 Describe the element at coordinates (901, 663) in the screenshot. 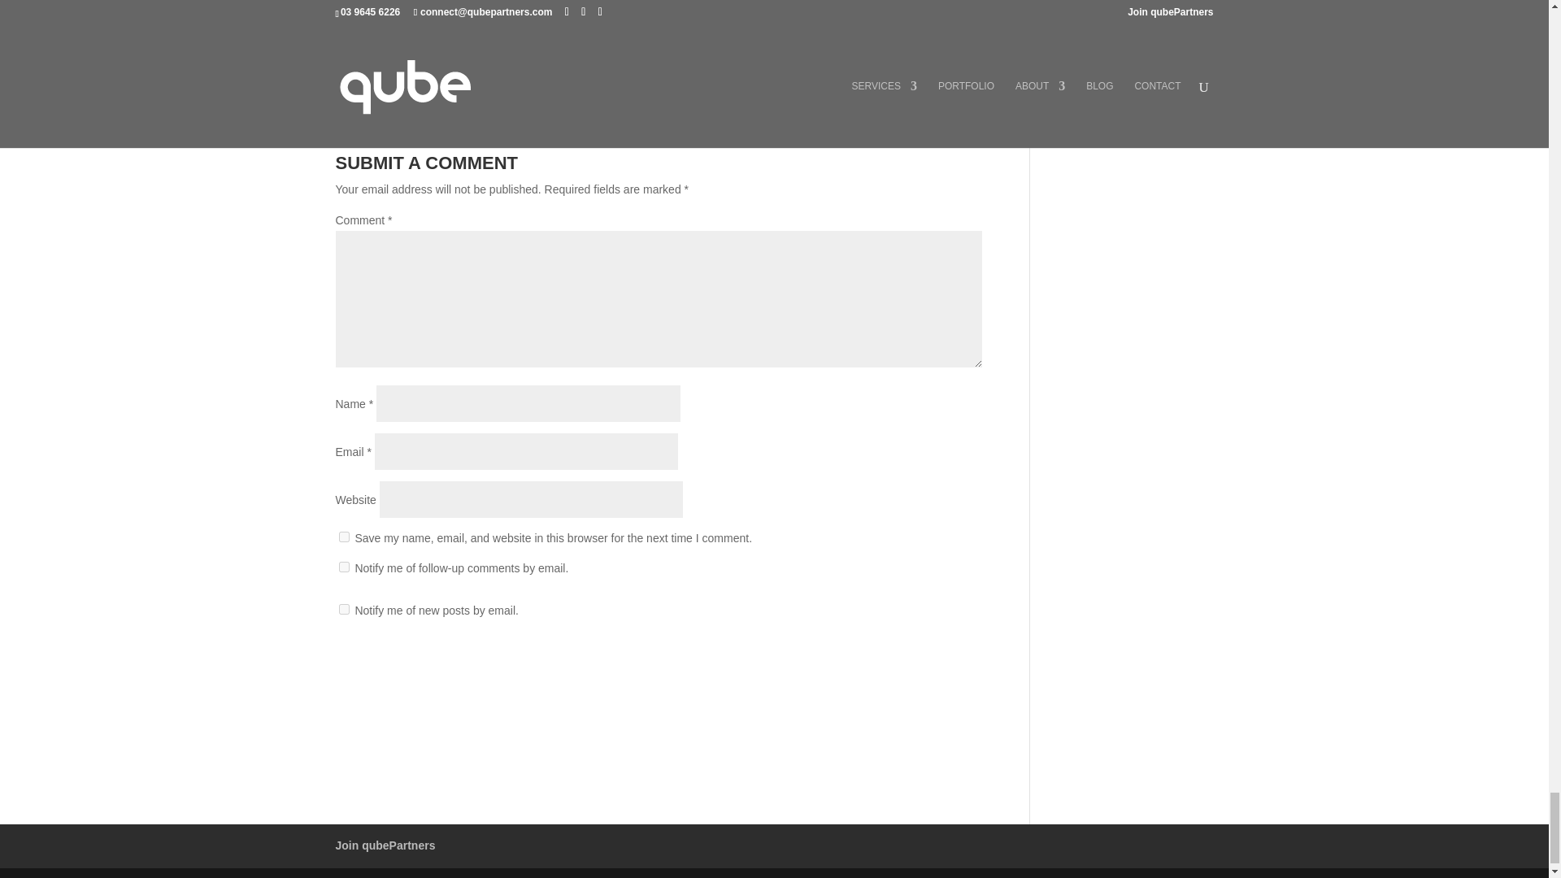

I see `Submit Comment` at that location.